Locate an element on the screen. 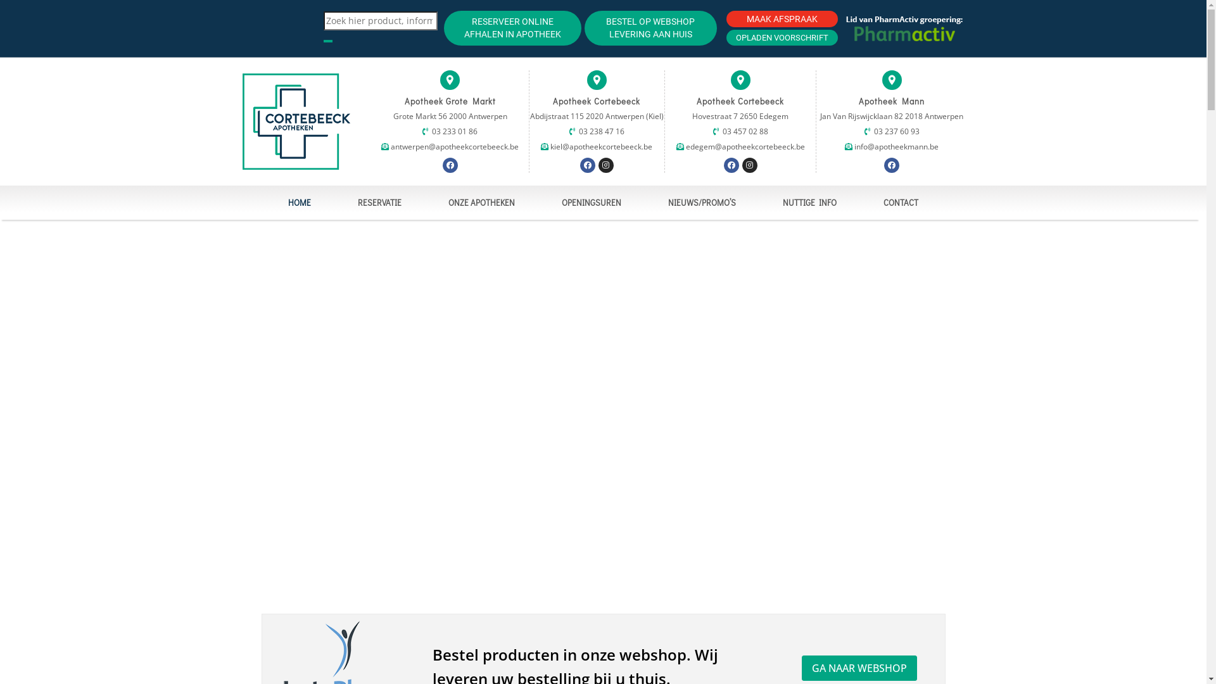  NUTTIGE INFO is located at coordinates (809, 203).